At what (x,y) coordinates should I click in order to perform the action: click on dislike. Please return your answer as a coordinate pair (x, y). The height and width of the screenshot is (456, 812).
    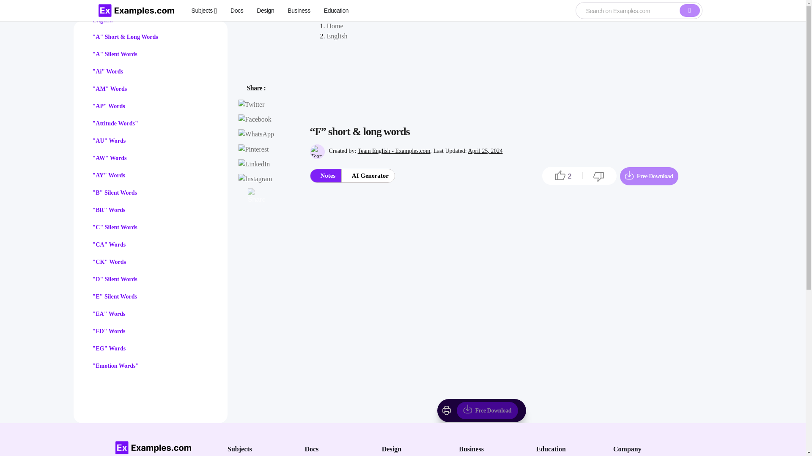
    Looking at the image, I should click on (599, 176).